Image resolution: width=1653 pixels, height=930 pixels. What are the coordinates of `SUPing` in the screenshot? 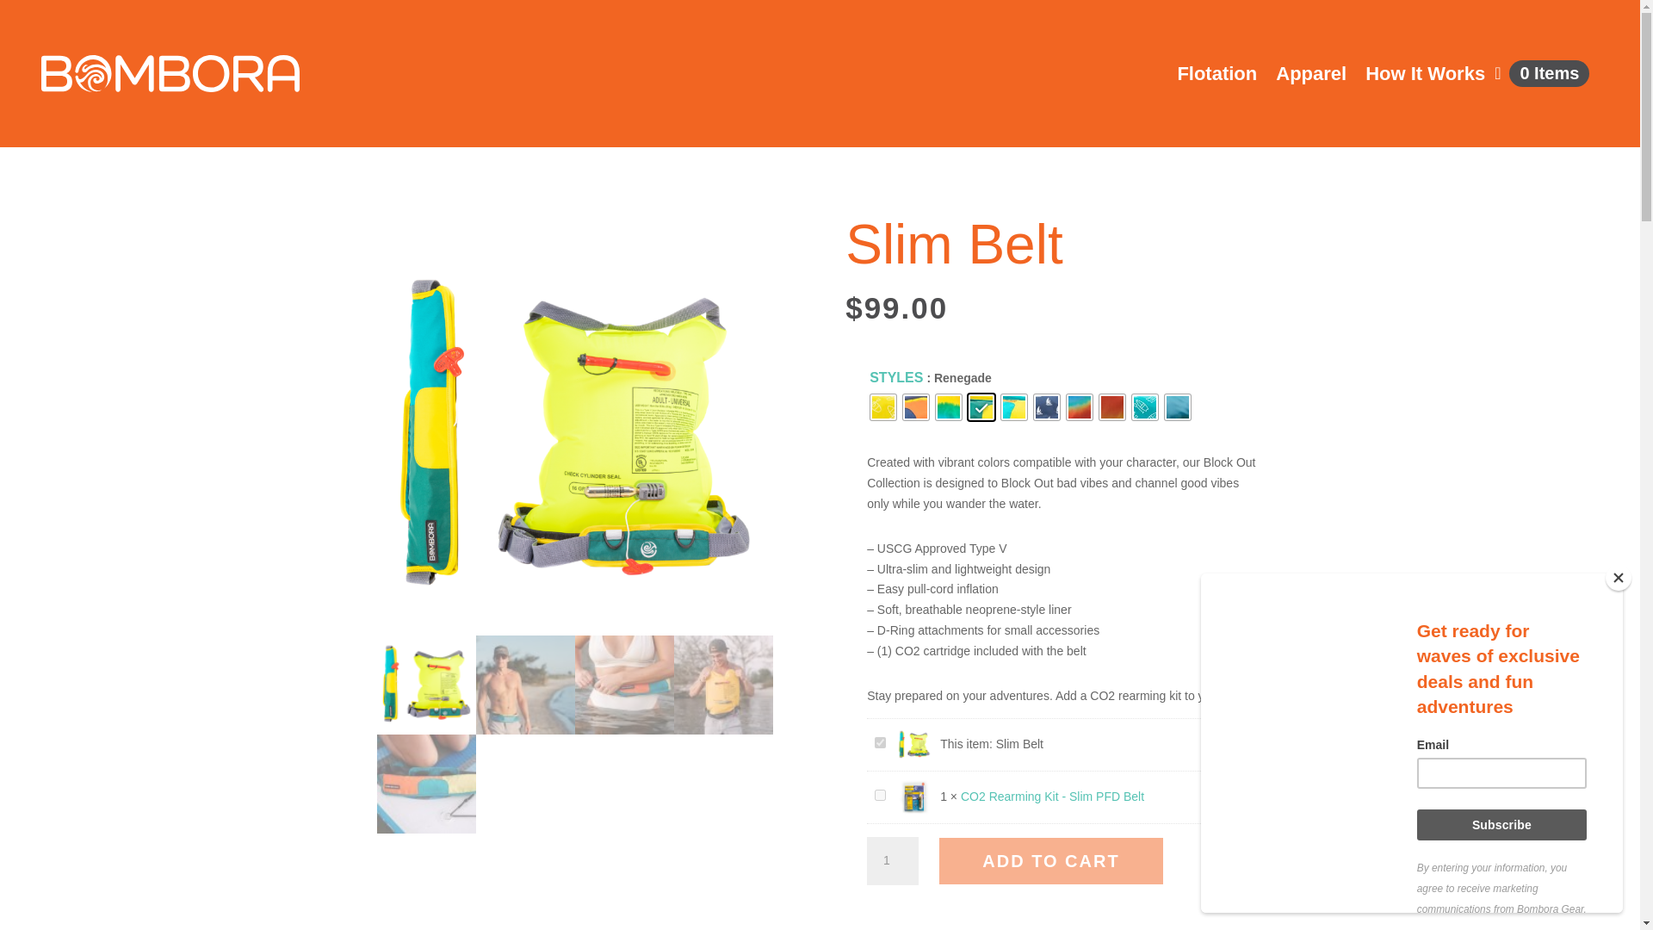 It's located at (1145, 406).